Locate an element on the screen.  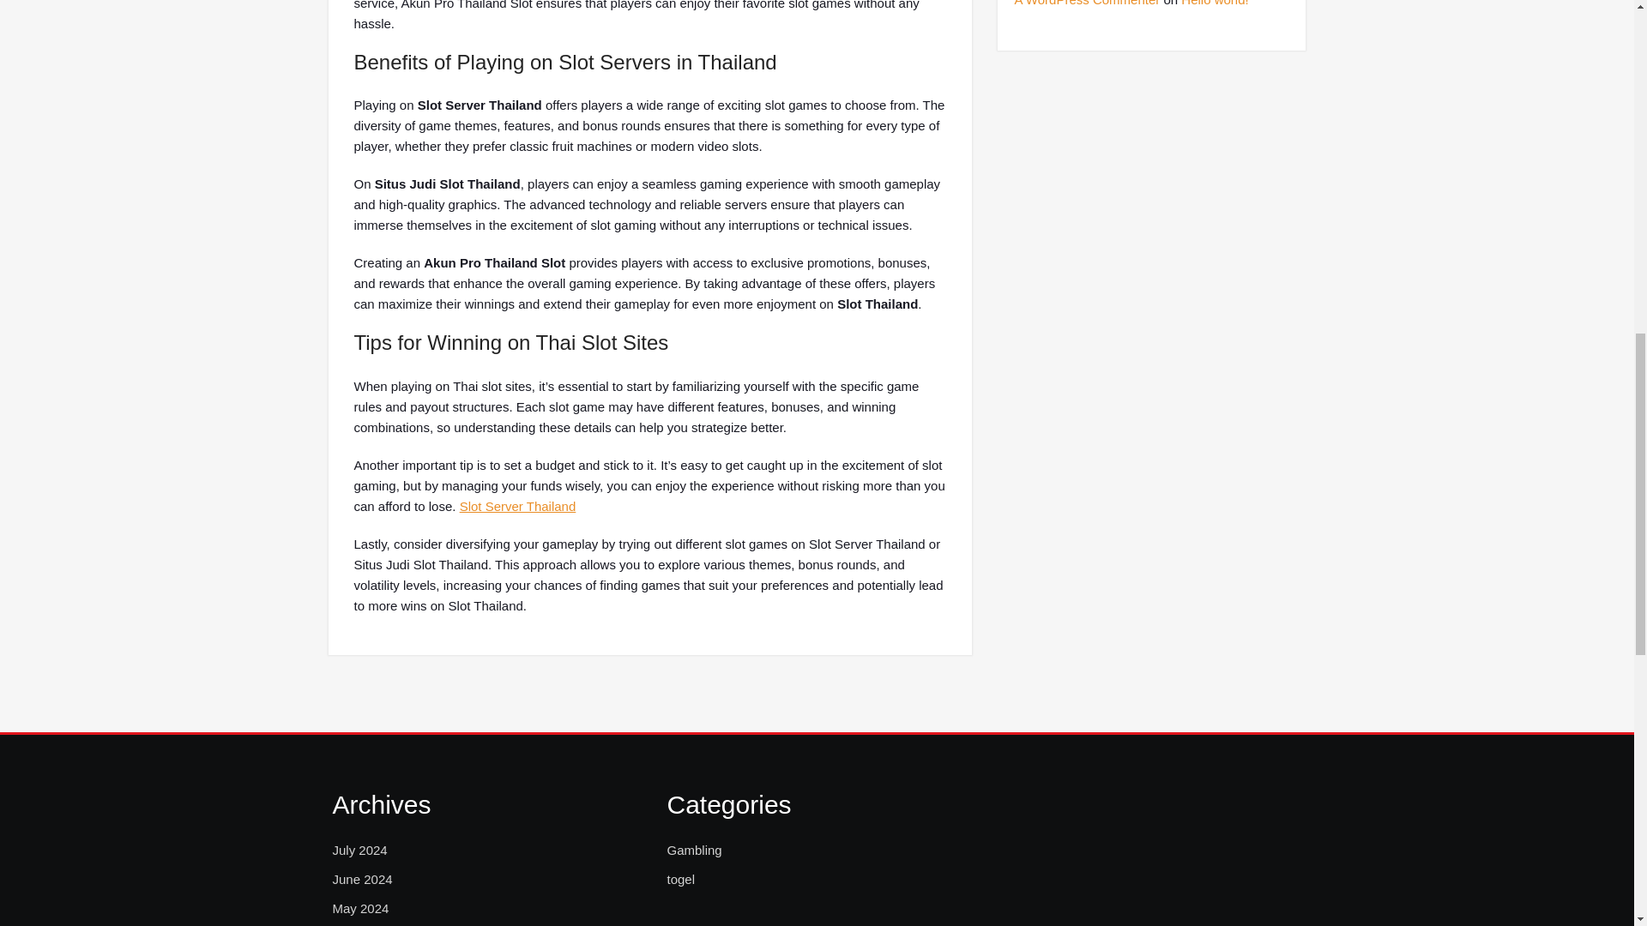
Slot Server Thailand is located at coordinates (518, 506).